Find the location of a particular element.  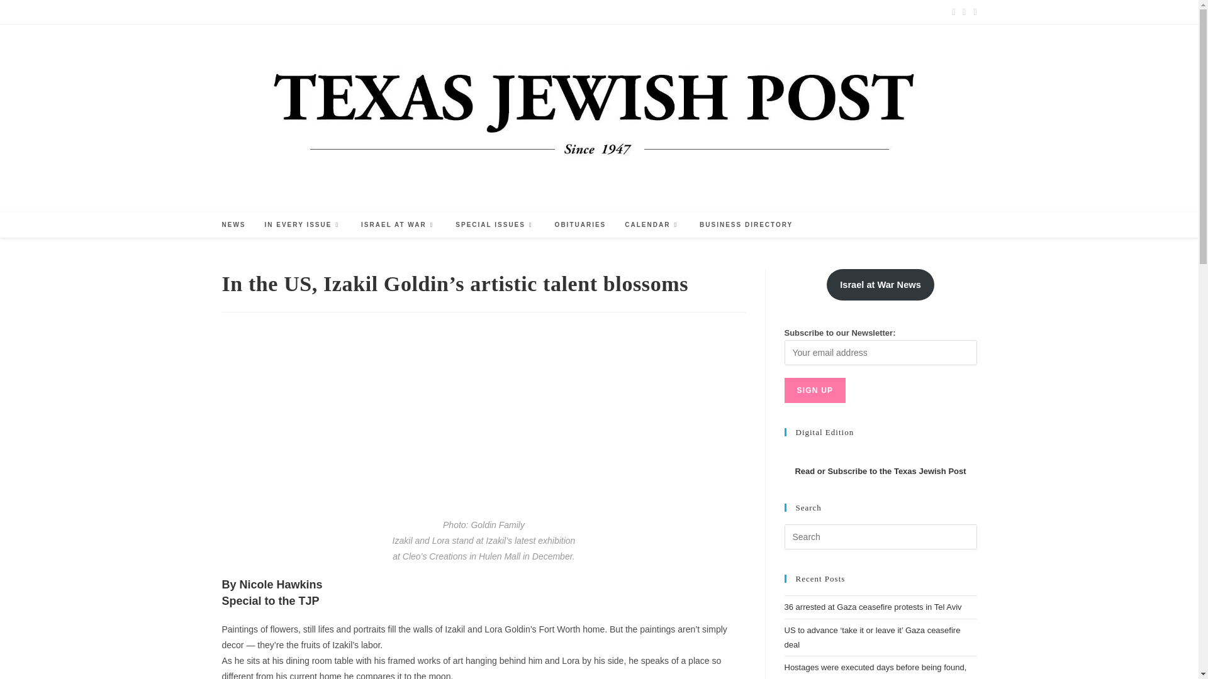

Advertise is located at coordinates (237, 11).